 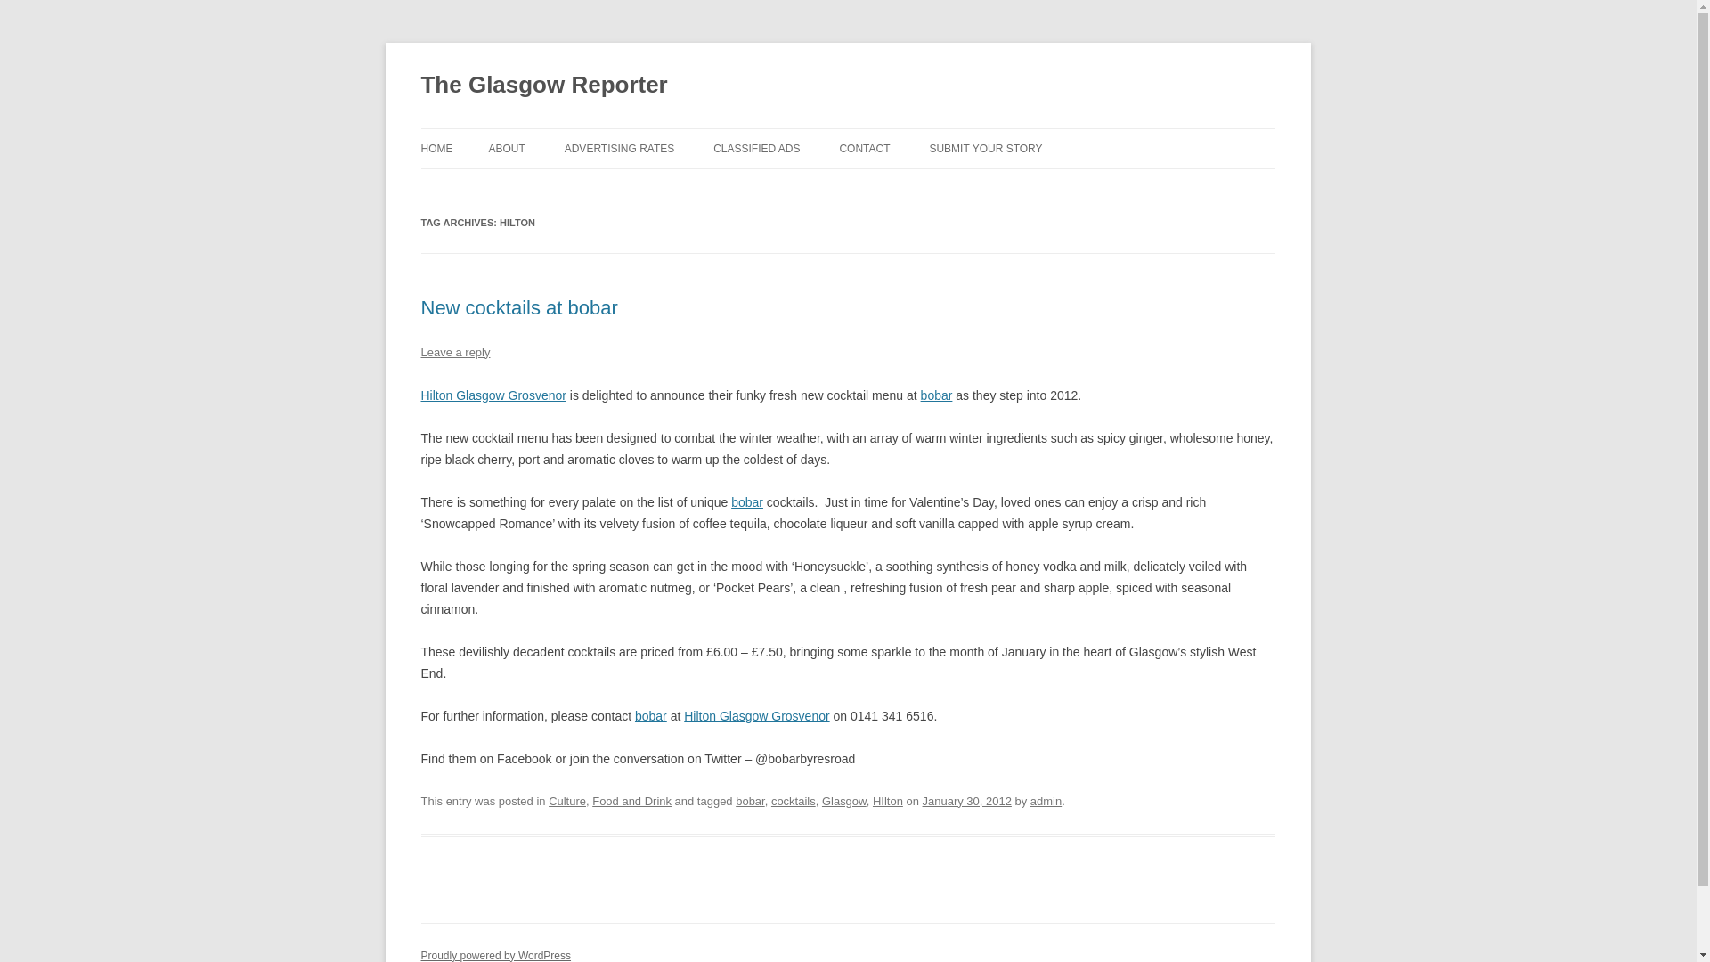 What do you see at coordinates (454, 351) in the screenshot?
I see `Leave a reply` at bounding box center [454, 351].